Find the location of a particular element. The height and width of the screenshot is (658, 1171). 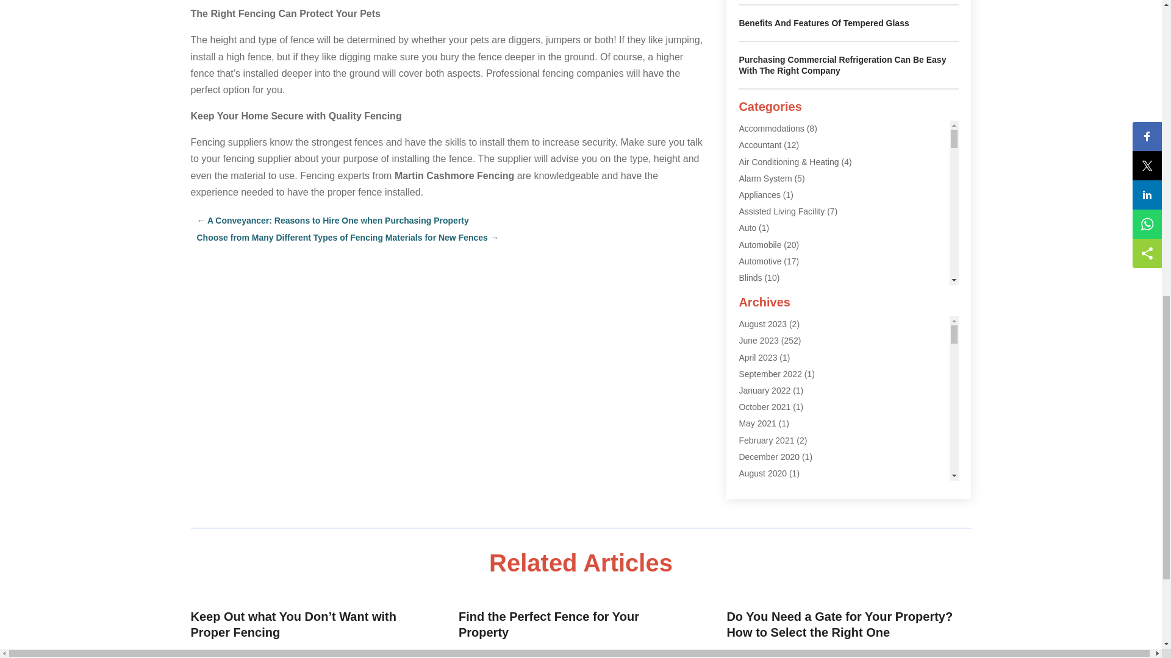

Chiropractor is located at coordinates (762, 394).